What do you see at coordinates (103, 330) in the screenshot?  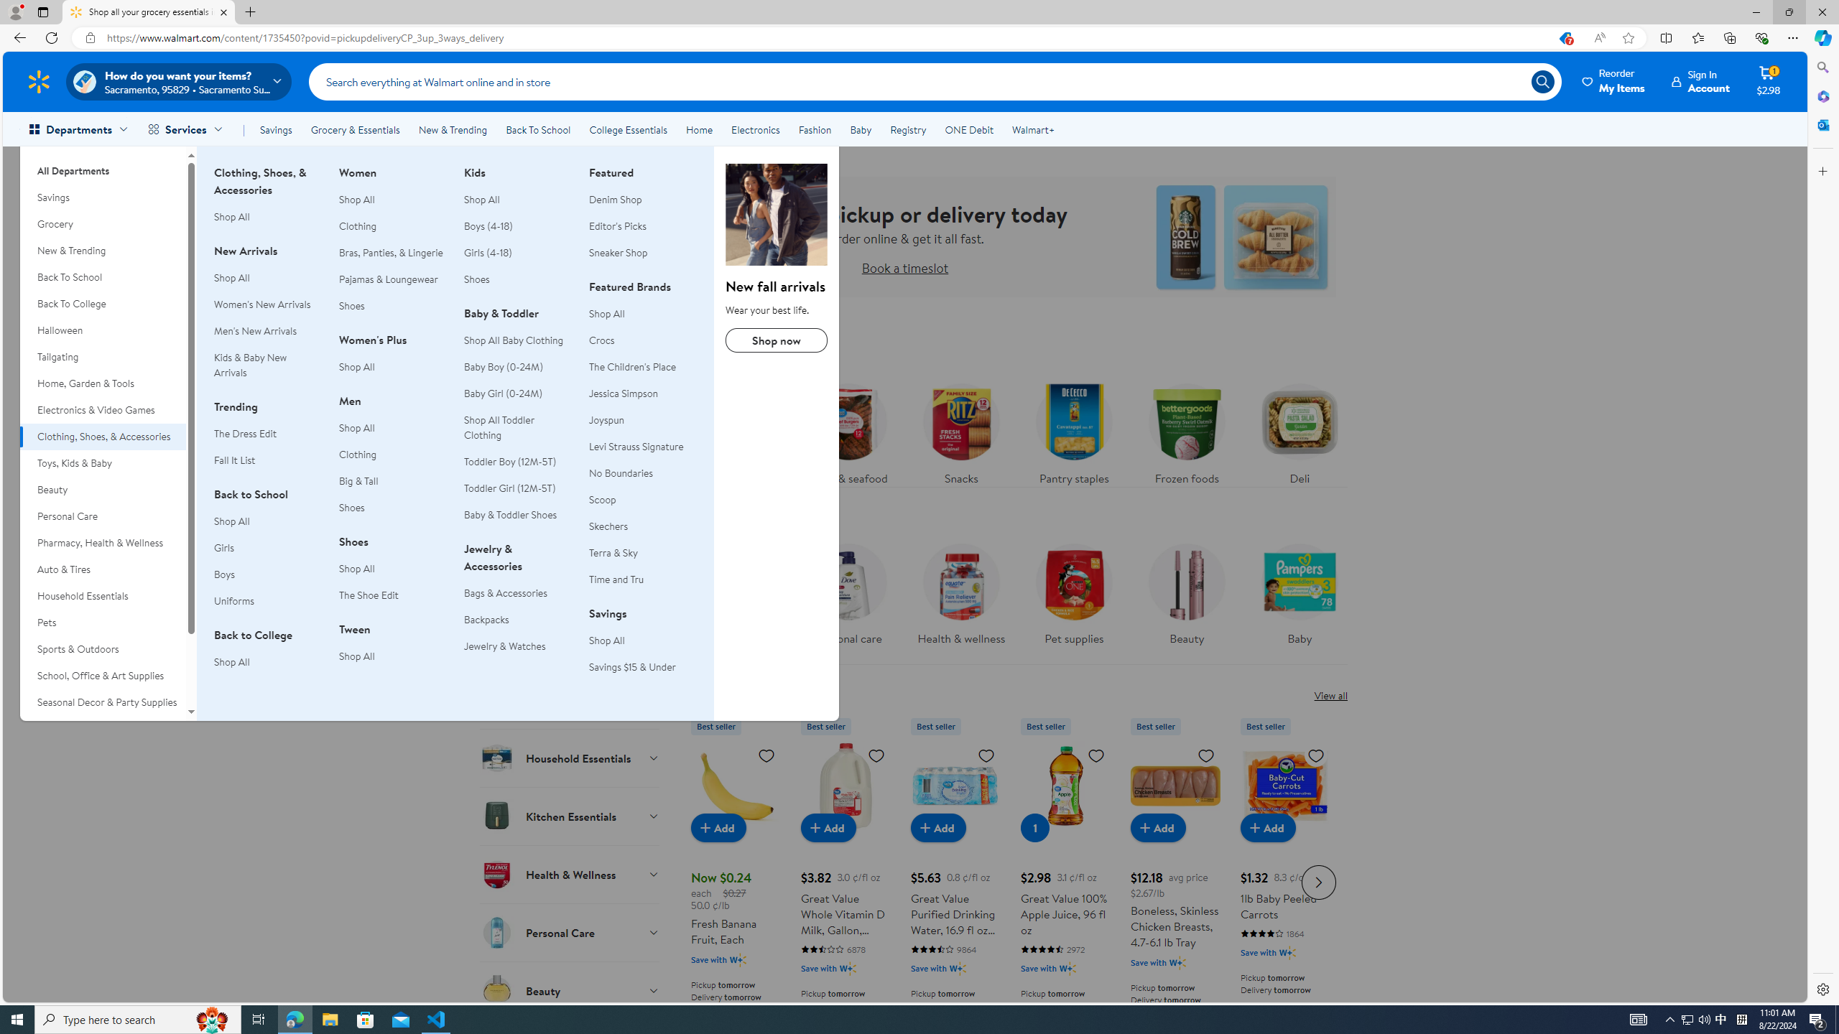 I see `Halloween` at bounding box center [103, 330].